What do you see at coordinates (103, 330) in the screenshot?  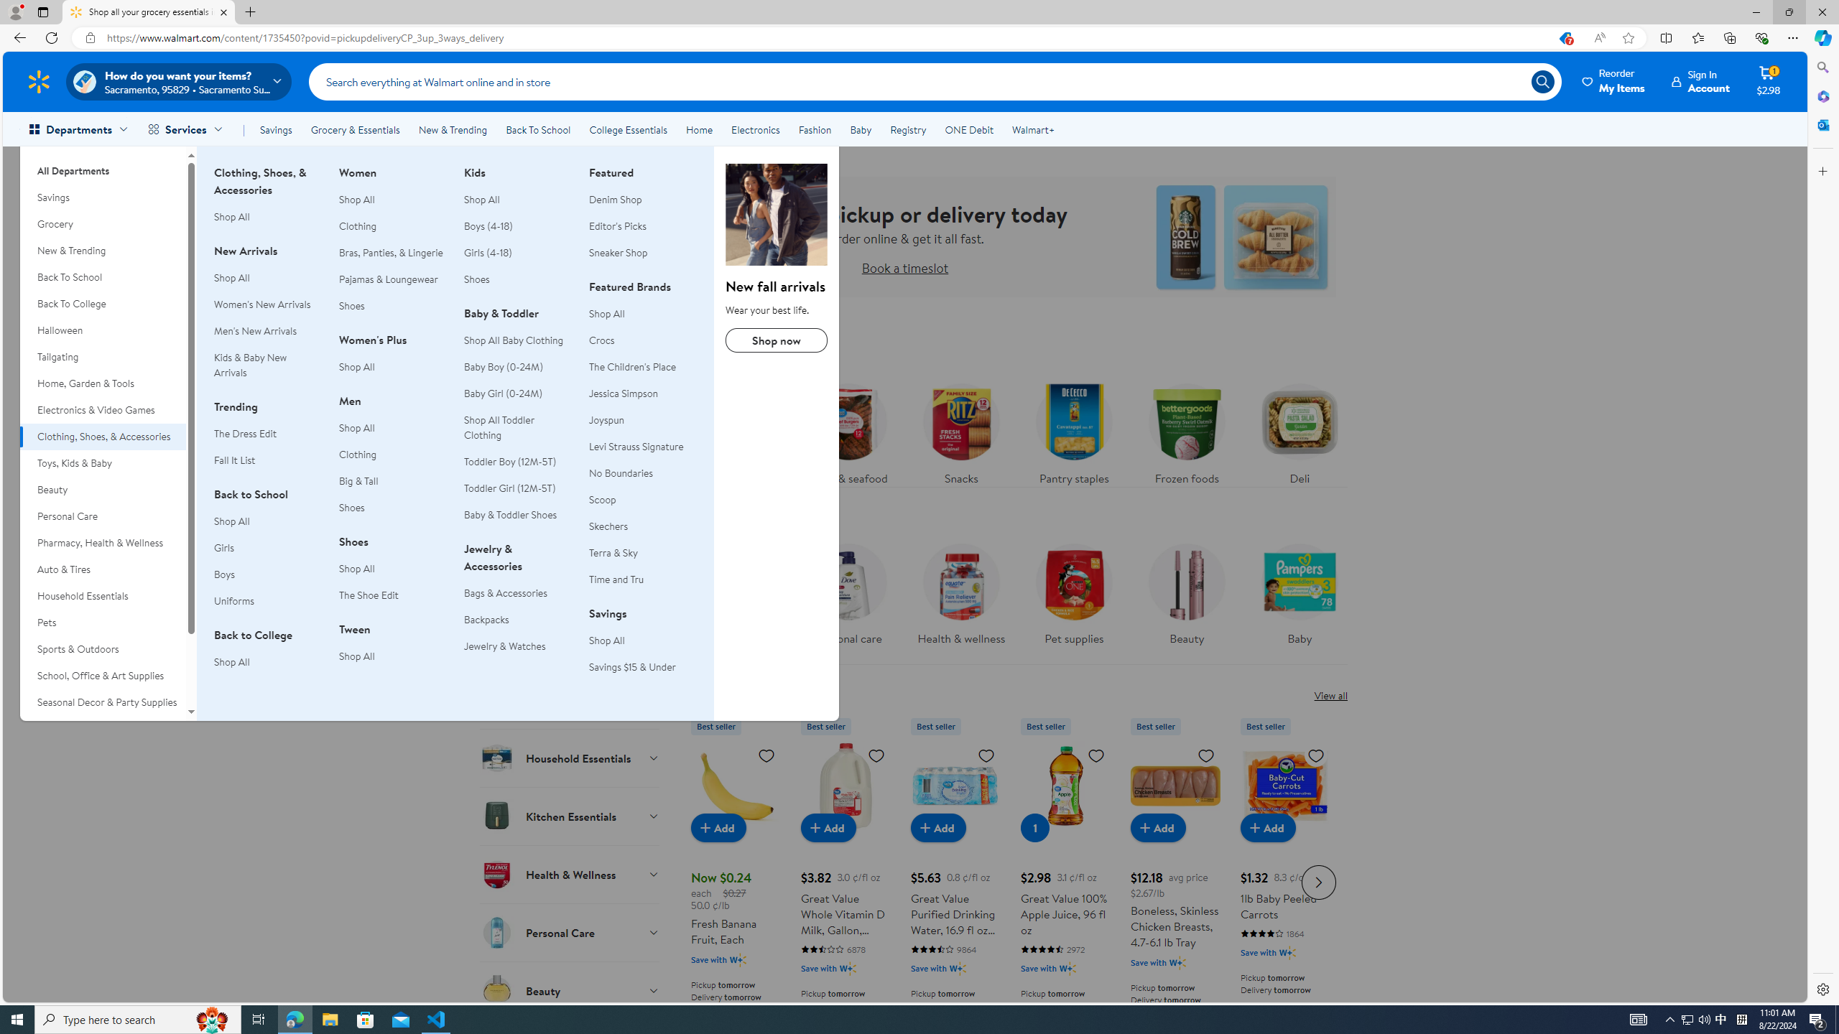 I see `Halloween` at bounding box center [103, 330].